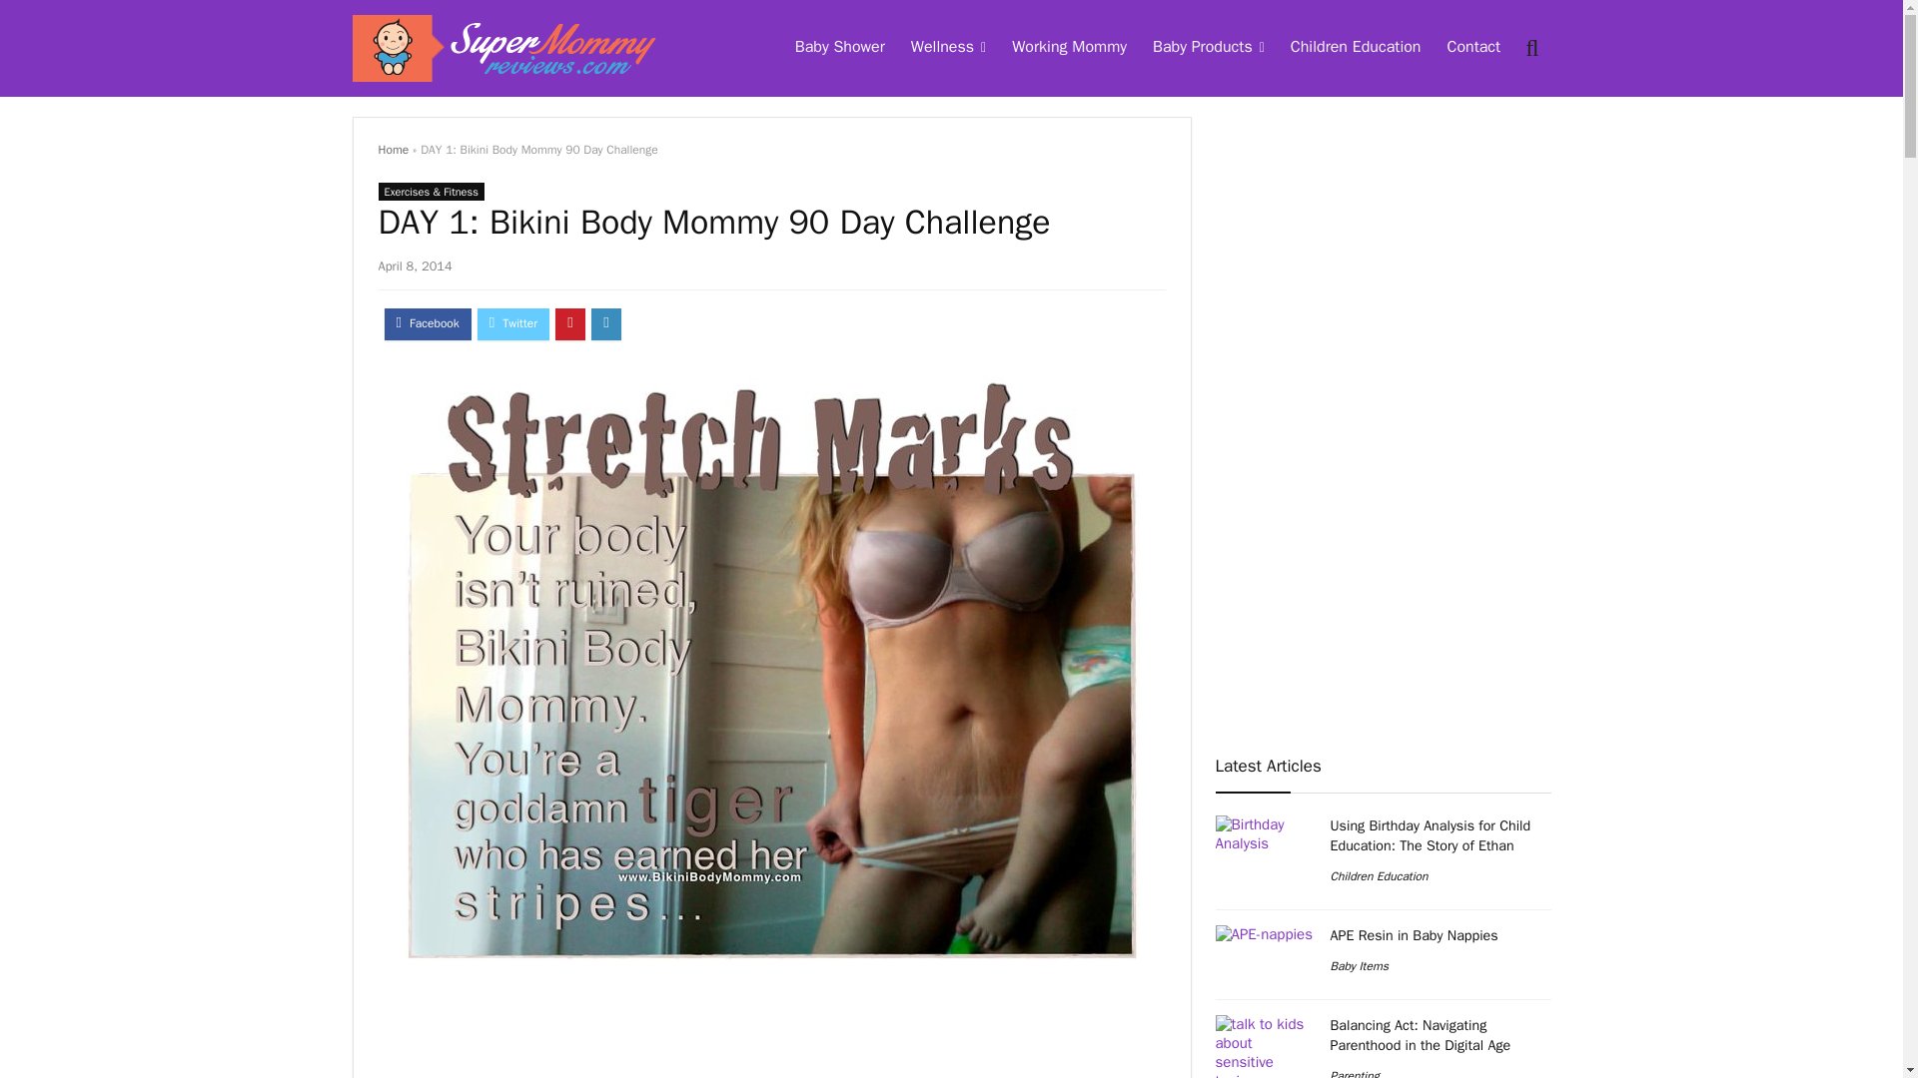 The width and height of the screenshot is (1918, 1078). I want to click on Working Mommy, so click(1069, 49).